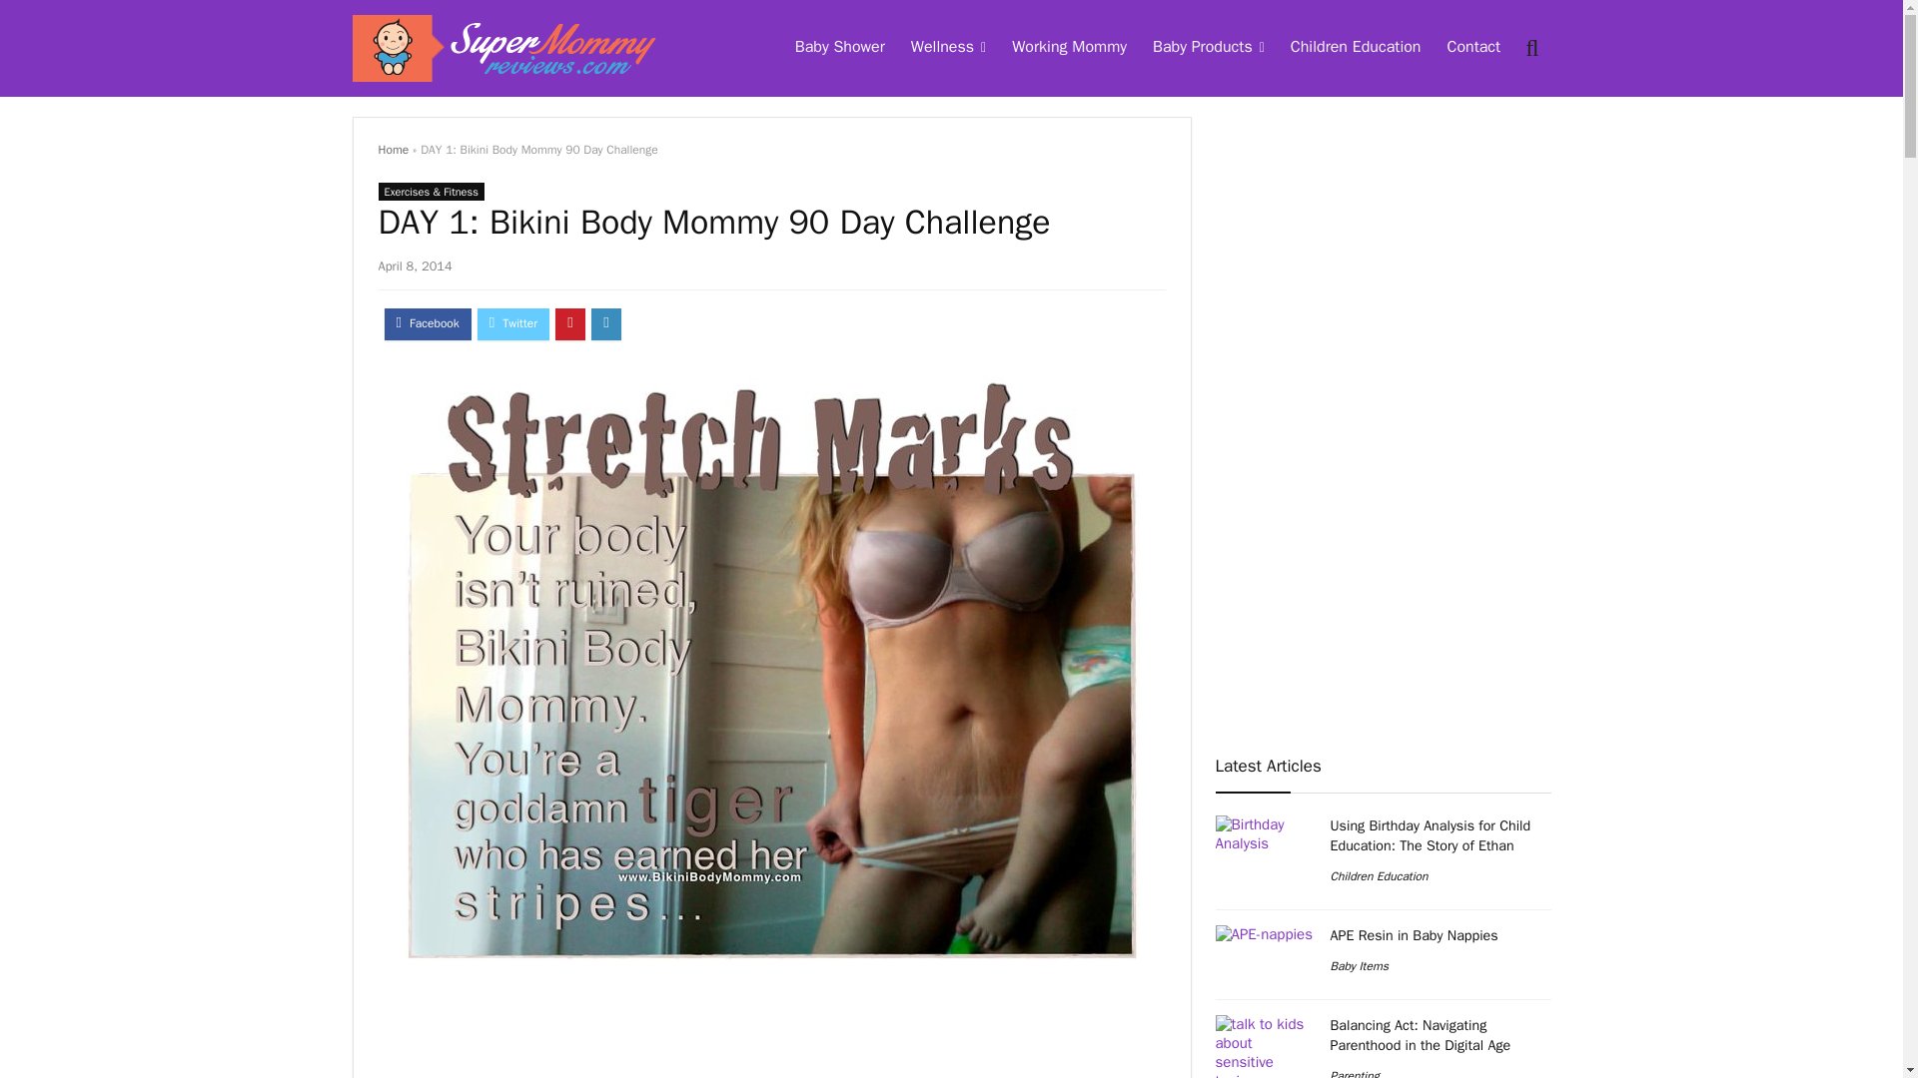 The width and height of the screenshot is (1918, 1078). I want to click on Working Mommy, so click(1069, 49).